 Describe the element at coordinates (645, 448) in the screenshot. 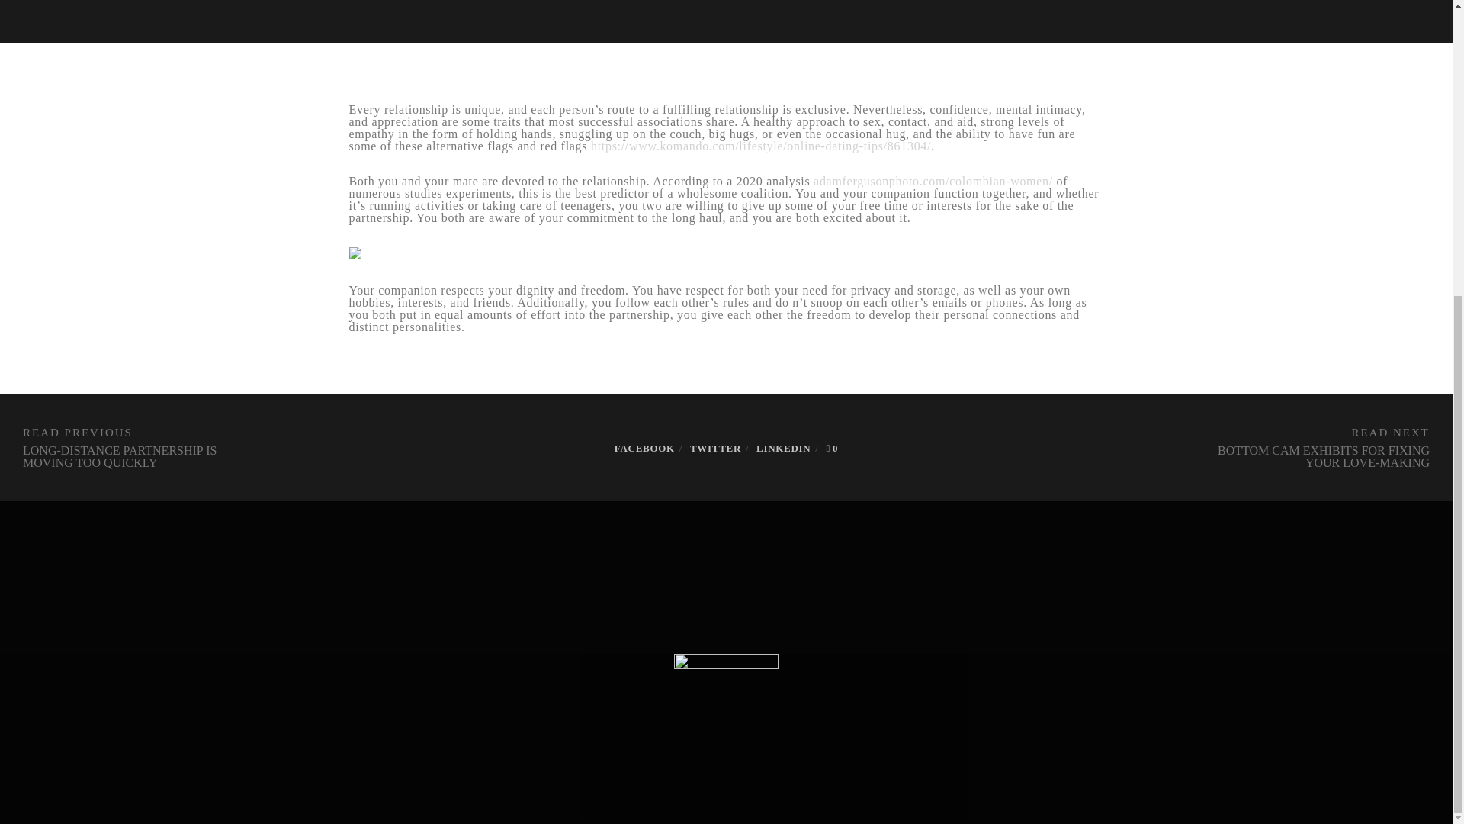

I see `A Good Partnership Signs` at that location.